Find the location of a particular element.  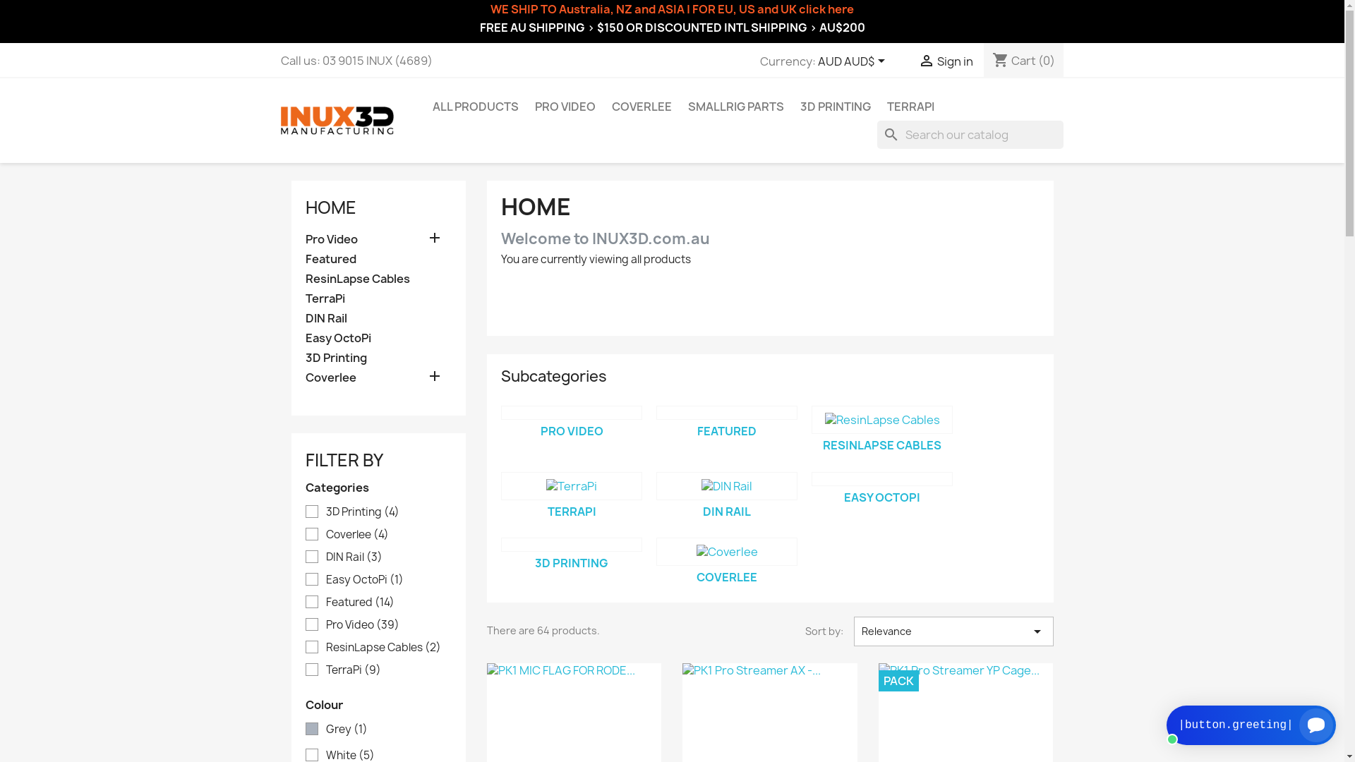

Featured (14) is located at coordinates (389, 603).